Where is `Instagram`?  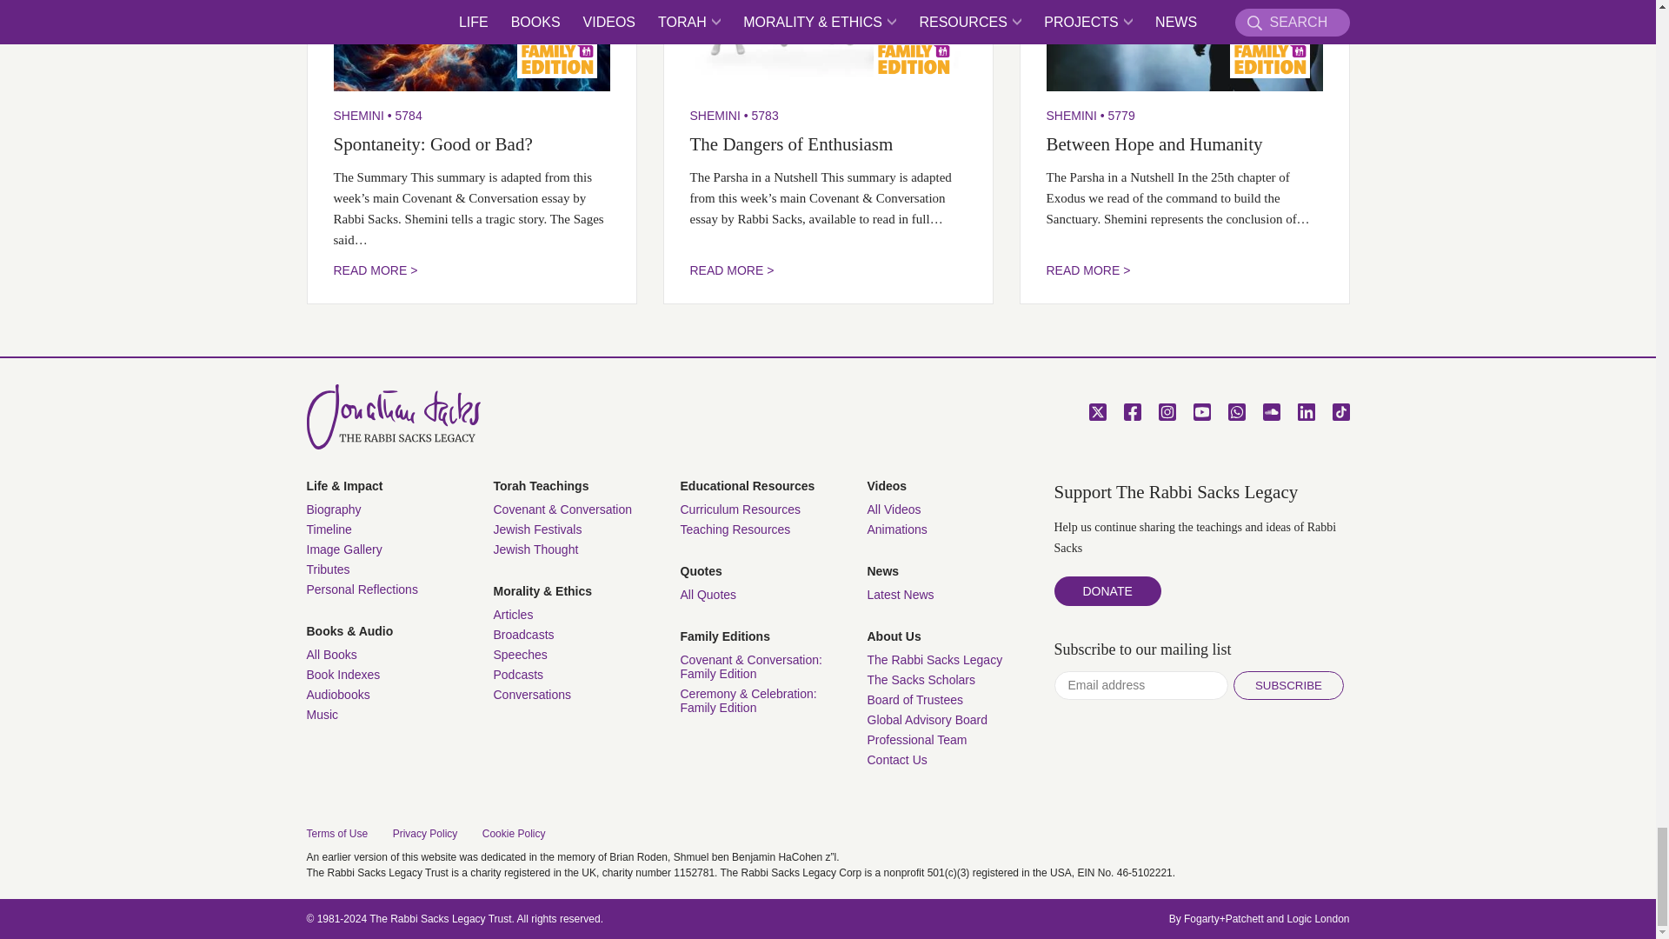 Instagram is located at coordinates (1167, 412).